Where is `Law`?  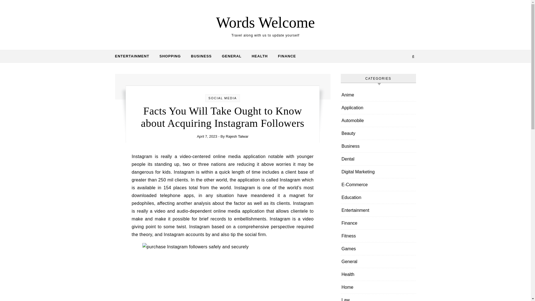 Law is located at coordinates (346, 297).